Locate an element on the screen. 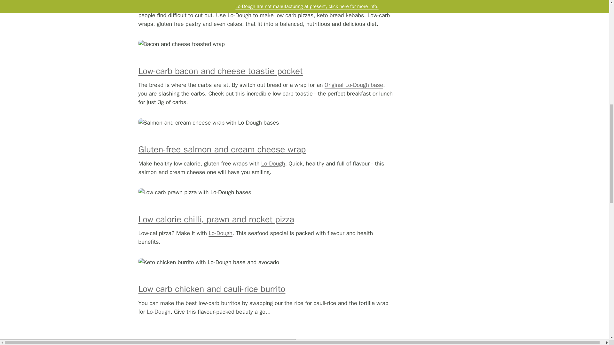 Image resolution: width=614 pixels, height=345 pixels. low carb bread is located at coordinates (220, 233).